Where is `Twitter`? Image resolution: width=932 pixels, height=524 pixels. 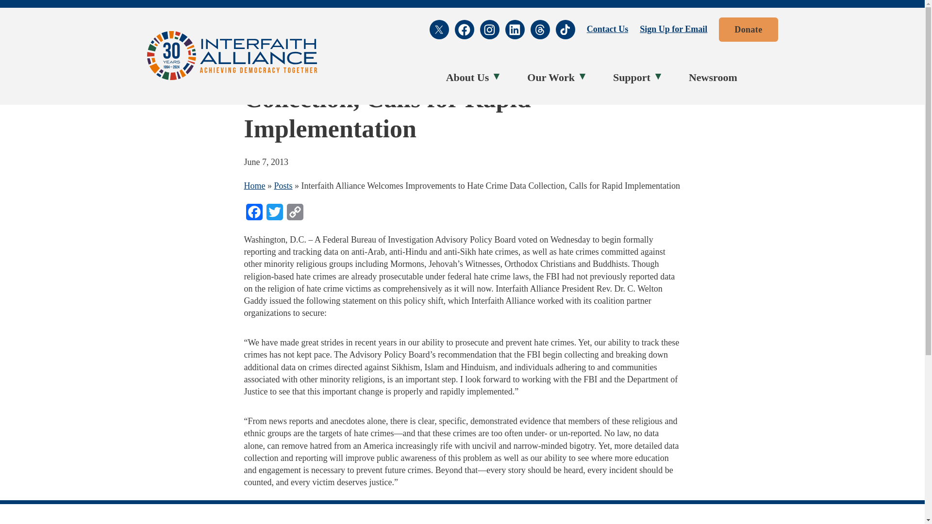 Twitter is located at coordinates (274, 214).